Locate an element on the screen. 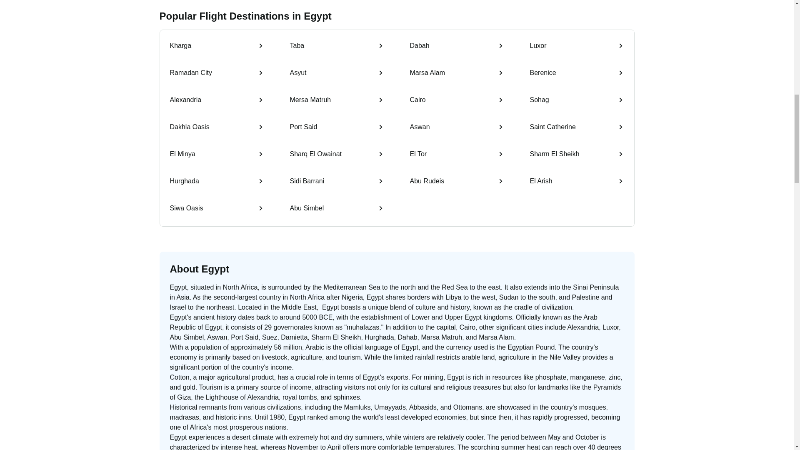  flights to Alexandria is located at coordinates (217, 101).